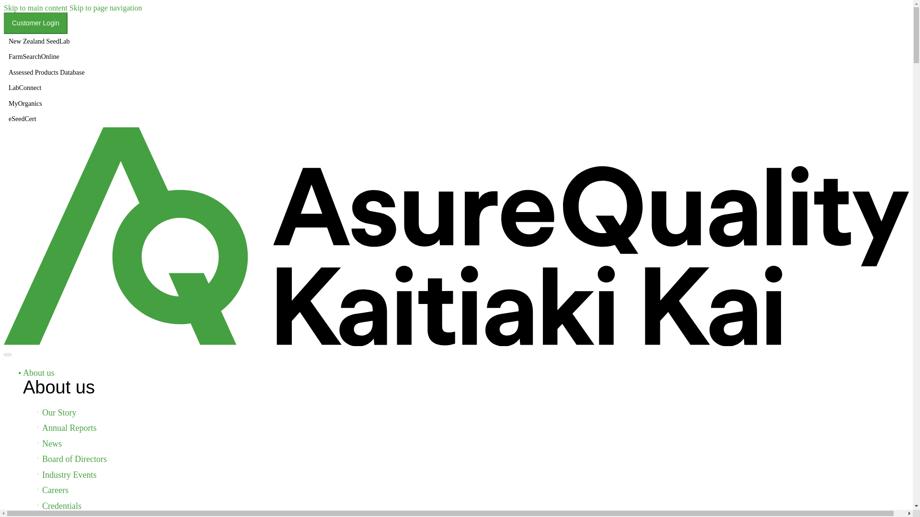 The height and width of the screenshot is (517, 920). Describe the element at coordinates (55, 490) in the screenshot. I see `Careers` at that location.